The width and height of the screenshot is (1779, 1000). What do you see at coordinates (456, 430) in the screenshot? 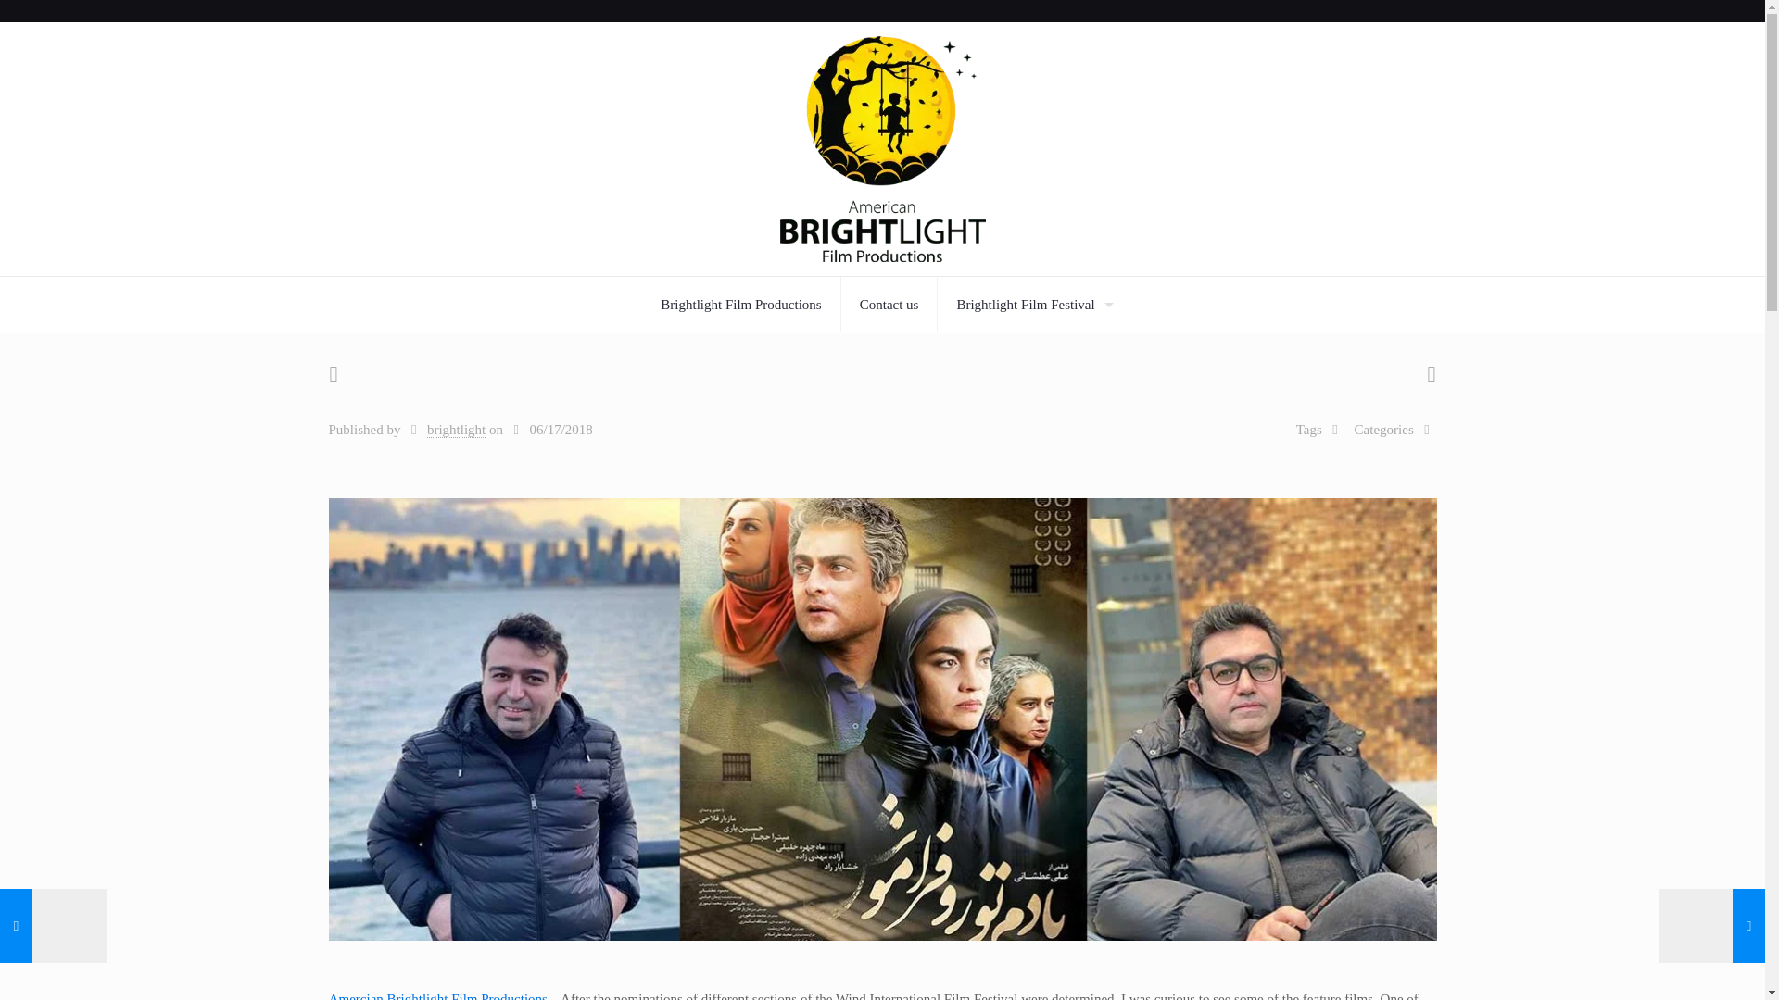
I see `brightlight` at bounding box center [456, 430].